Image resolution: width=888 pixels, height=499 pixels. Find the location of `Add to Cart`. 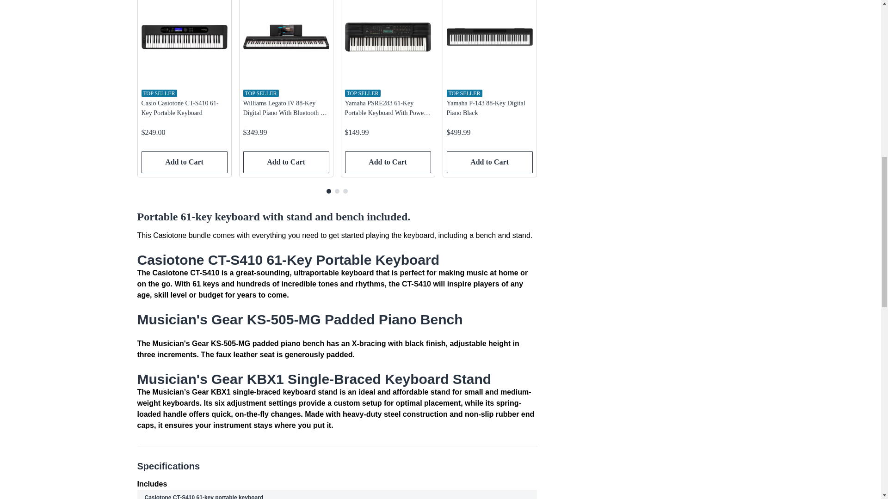

Add to Cart is located at coordinates (286, 162).